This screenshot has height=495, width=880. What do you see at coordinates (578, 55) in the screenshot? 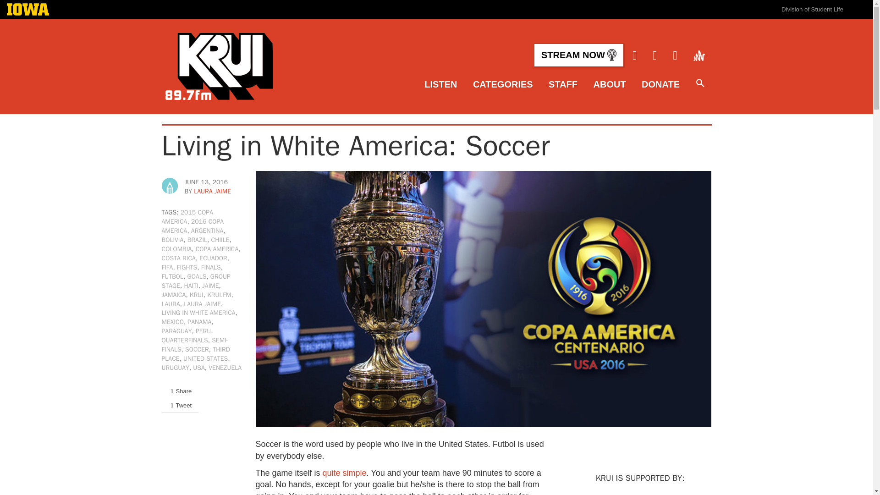
I see `STREAM NOW` at bounding box center [578, 55].